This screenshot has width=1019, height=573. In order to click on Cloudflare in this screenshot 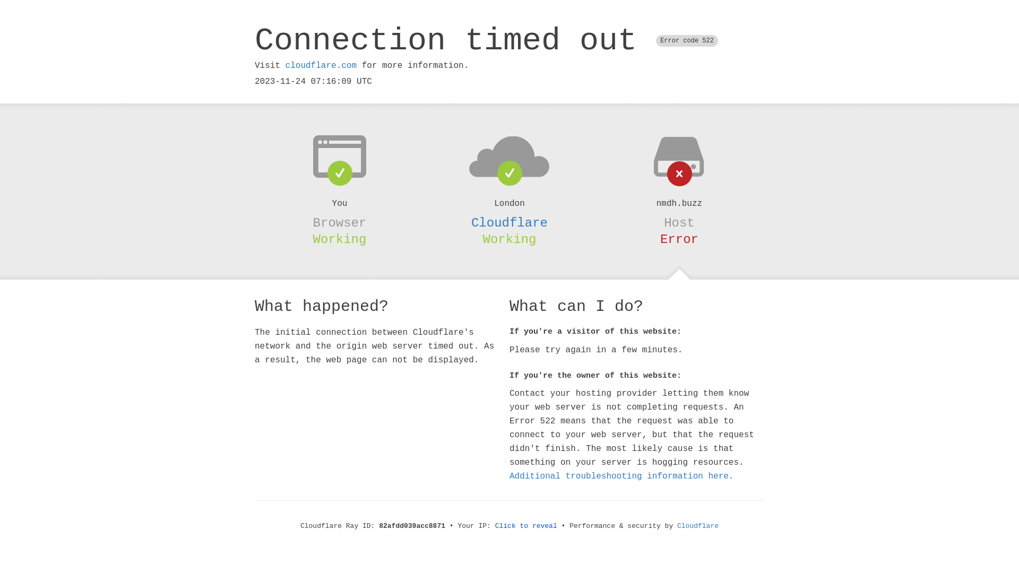, I will do `click(698, 526)`.